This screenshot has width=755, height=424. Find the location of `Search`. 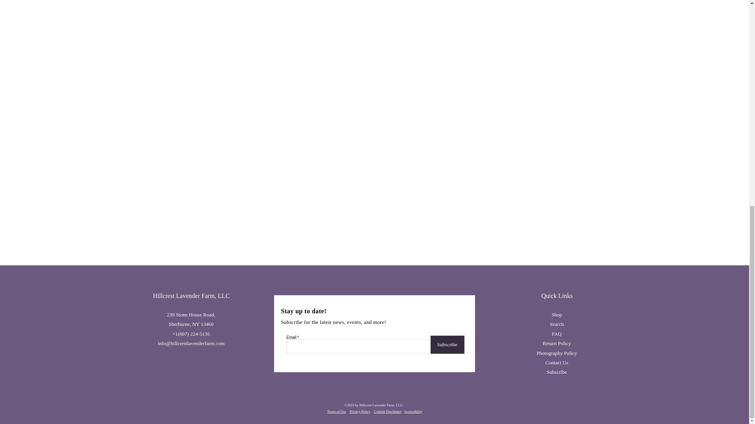

Search is located at coordinates (556, 323).